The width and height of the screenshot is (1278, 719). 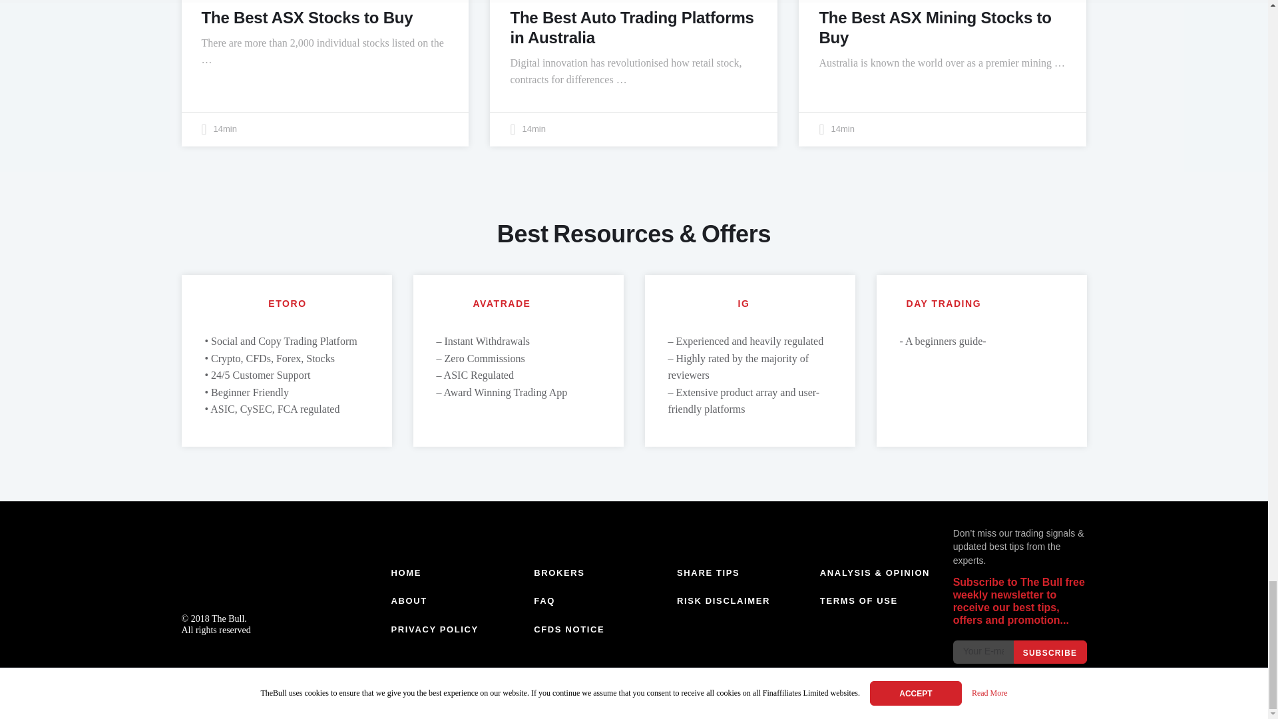 What do you see at coordinates (1050, 652) in the screenshot?
I see `Subscribe` at bounding box center [1050, 652].